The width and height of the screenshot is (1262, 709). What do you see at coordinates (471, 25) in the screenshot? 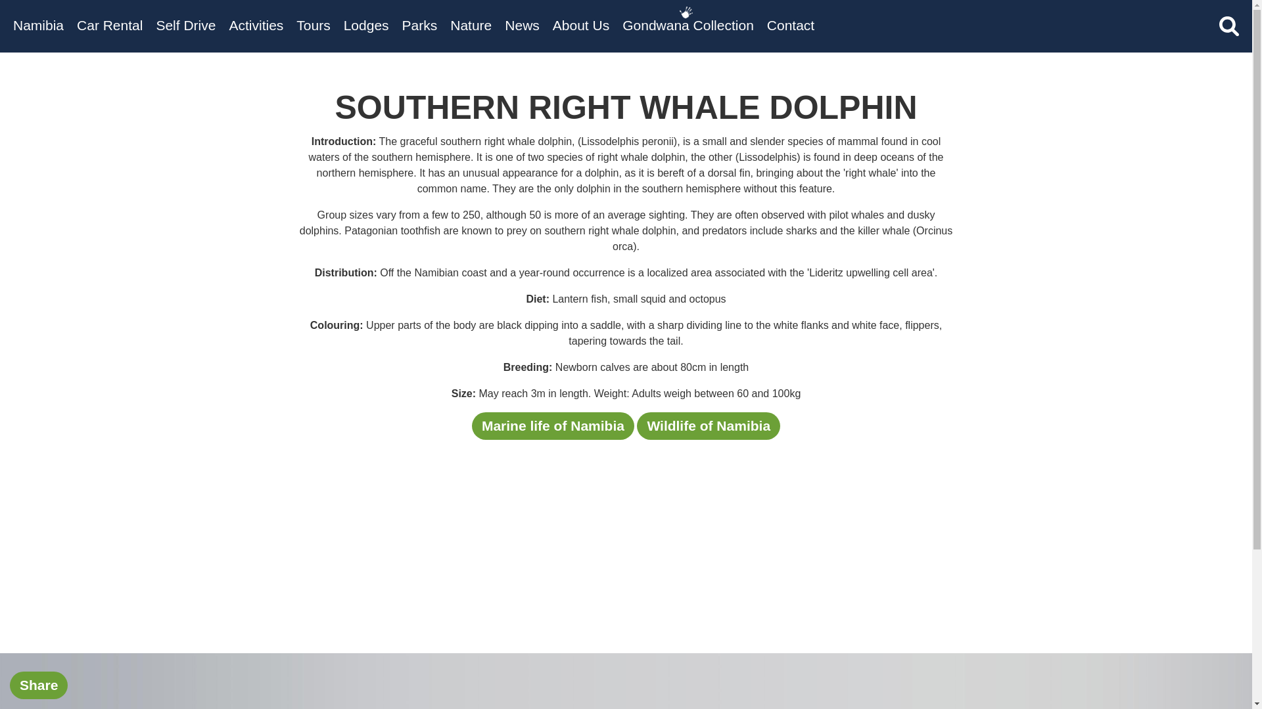
I see `Nature` at bounding box center [471, 25].